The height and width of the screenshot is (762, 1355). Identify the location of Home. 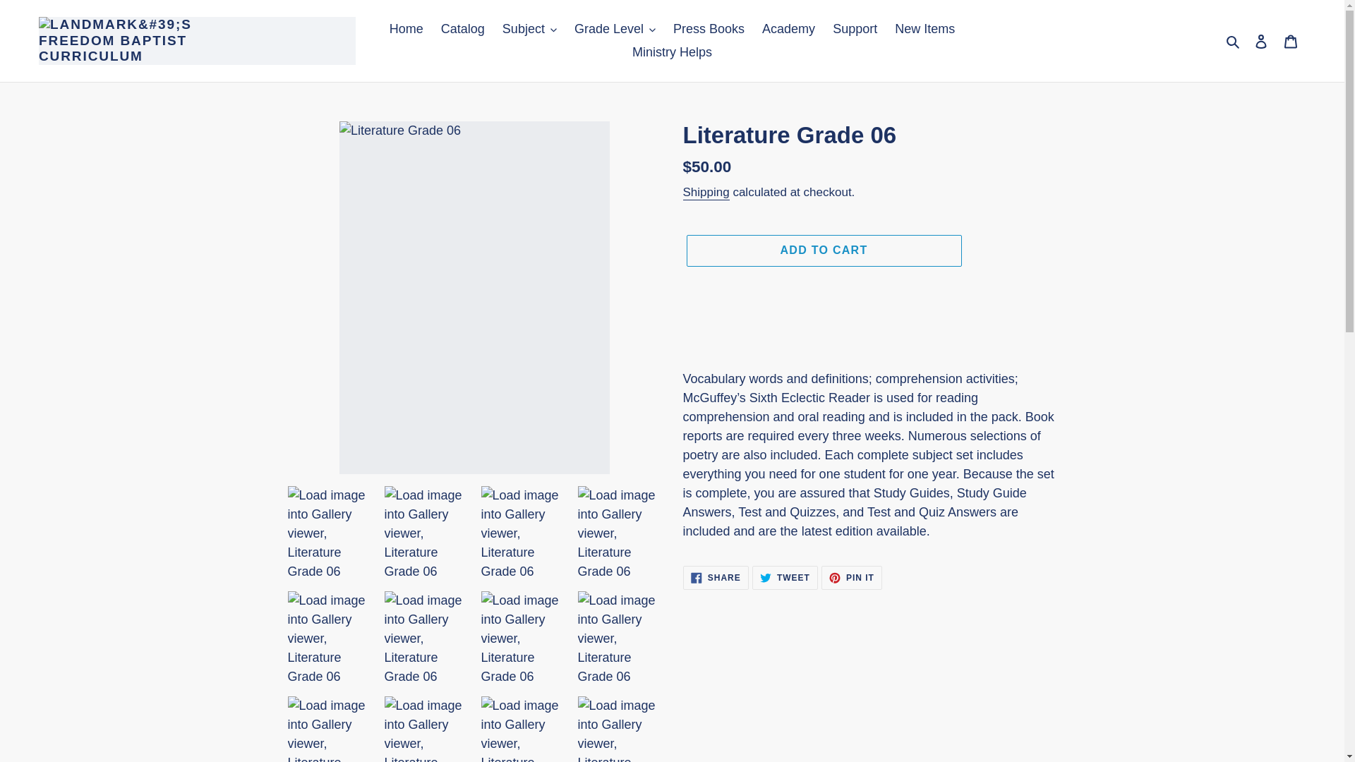
(406, 29).